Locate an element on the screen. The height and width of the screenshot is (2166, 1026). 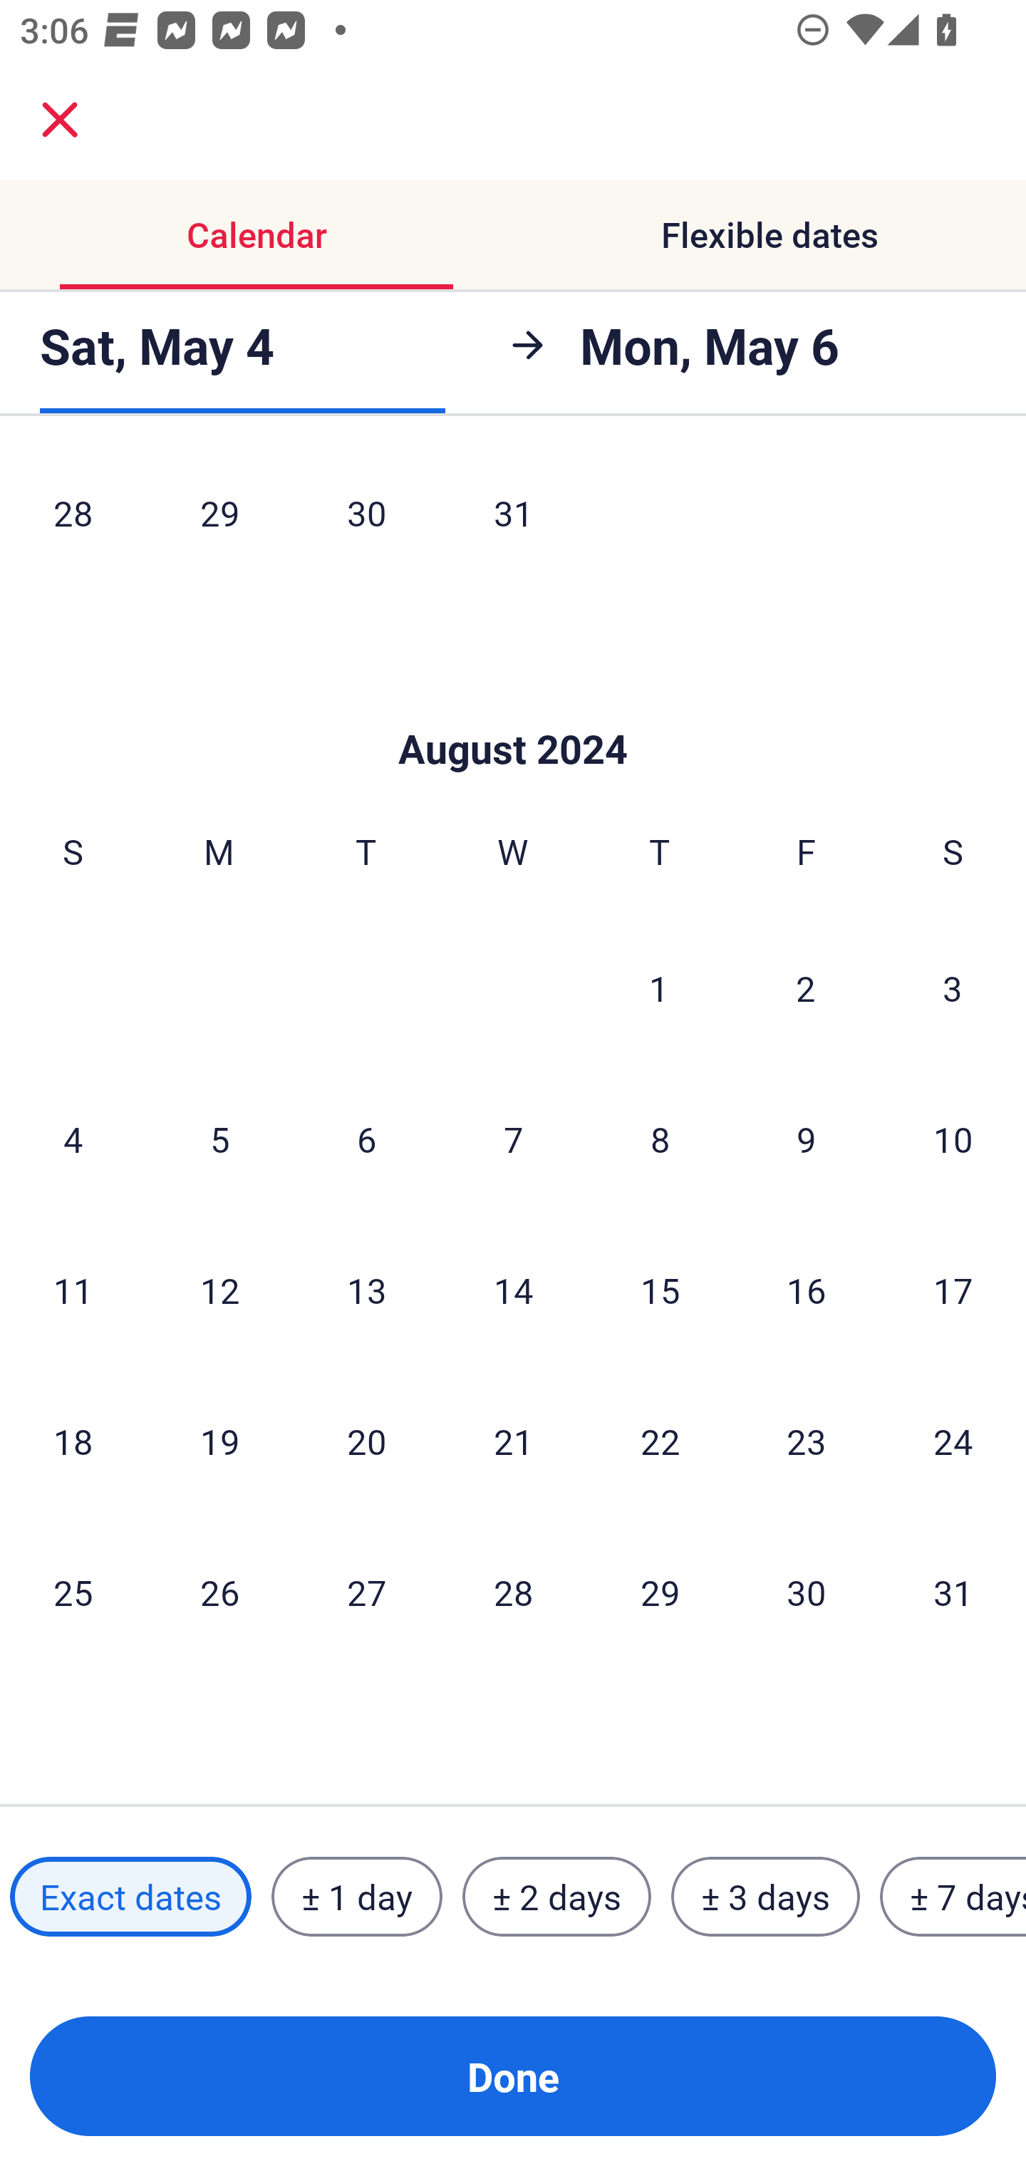
31 Wednesday, July 31, 2024 is located at coordinates (513, 520).